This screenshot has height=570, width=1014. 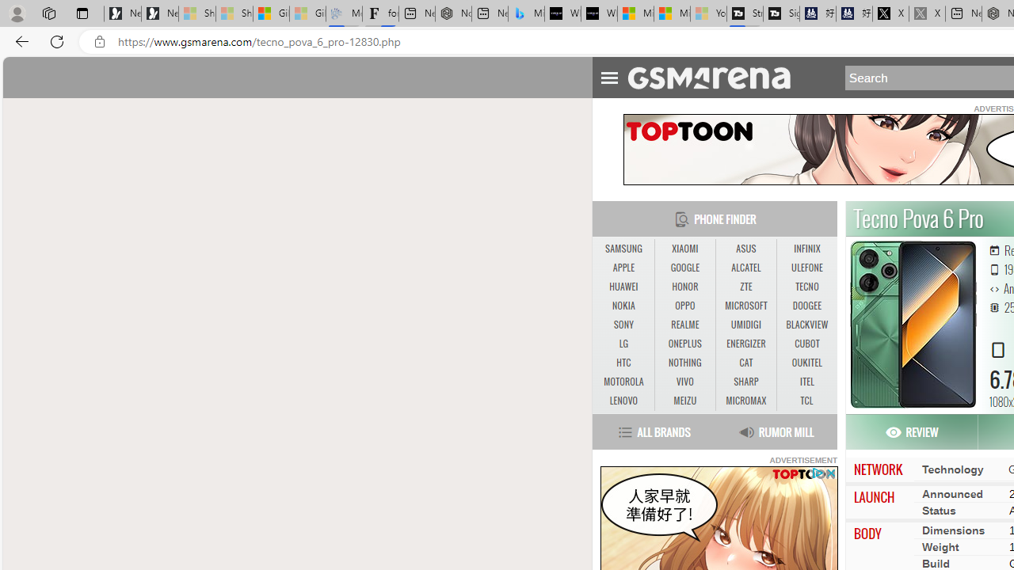 What do you see at coordinates (623, 401) in the screenshot?
I see `LENOVO` at bounding box center [623, 401].